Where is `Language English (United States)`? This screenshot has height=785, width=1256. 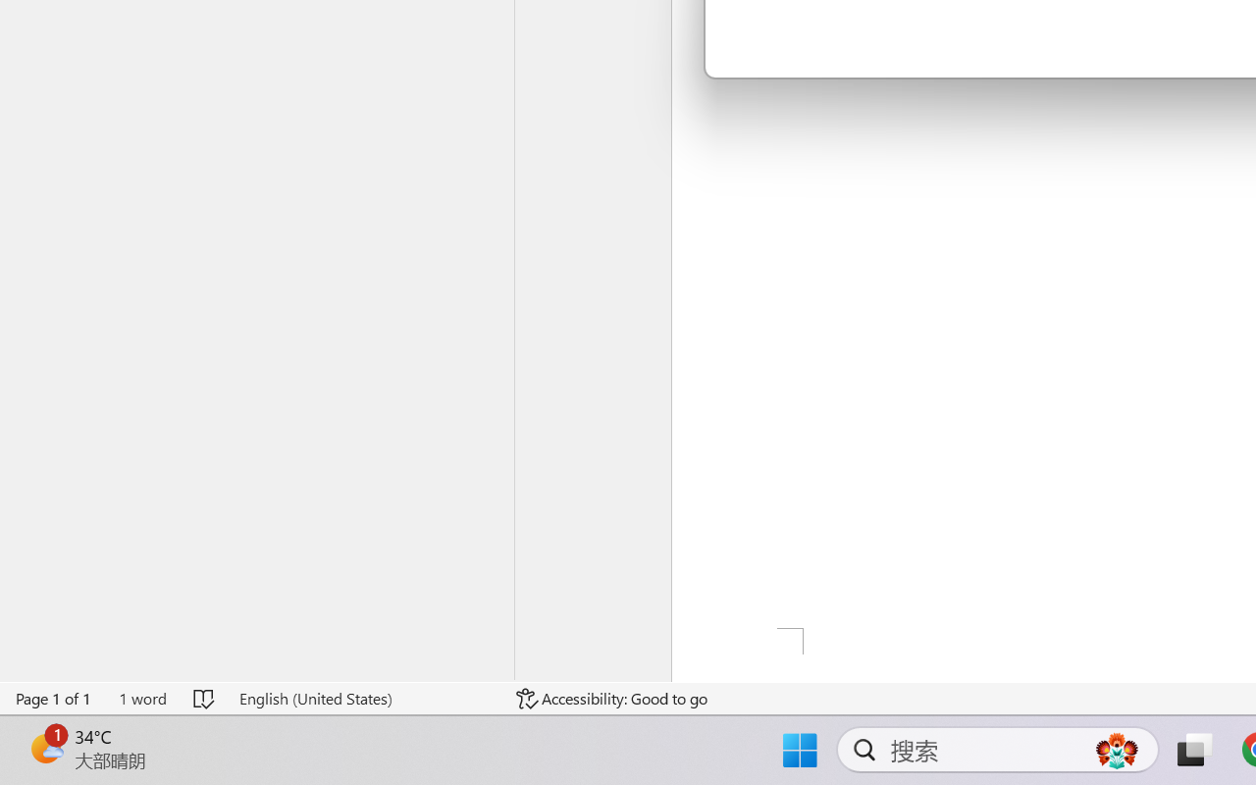
Language English (United States) is located at coordinates (363, 699).